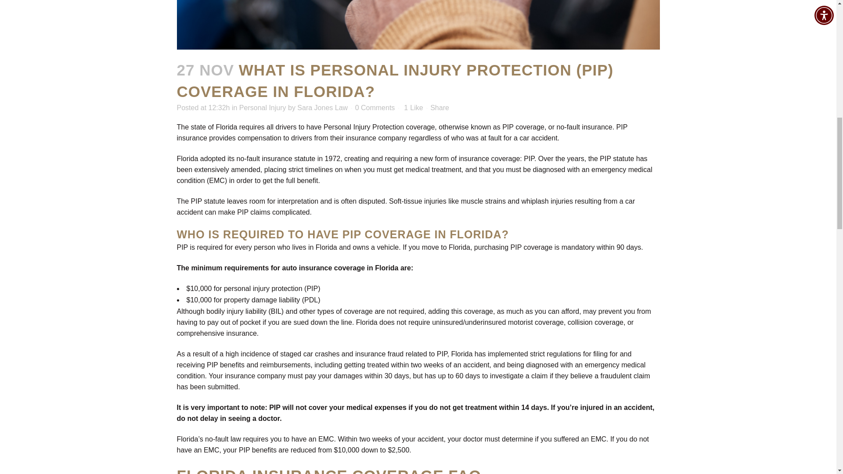  What do you see at coordinates (413, 108) in the screenshot?
I see `1 Like` at bounding box center [413, 108].